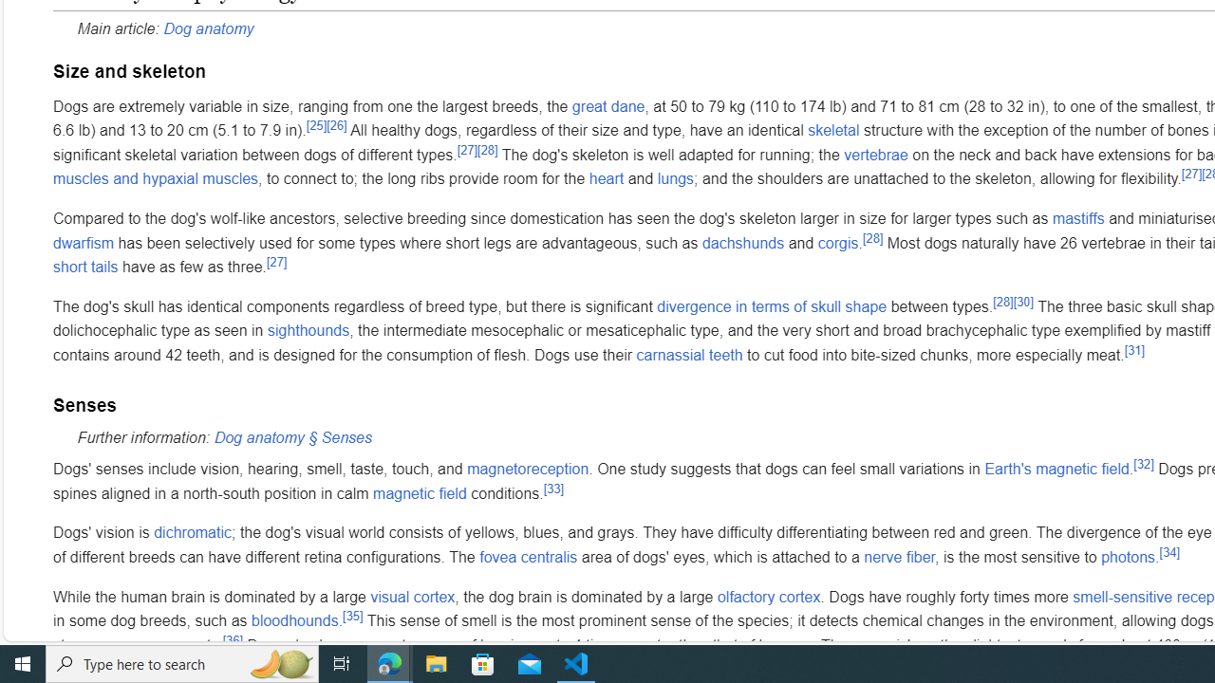 The image size is (1215, 683). What do you see at coordinates (742, 242) in the screenshot?
I see `dachshunds` at bounding box center [742, 242].